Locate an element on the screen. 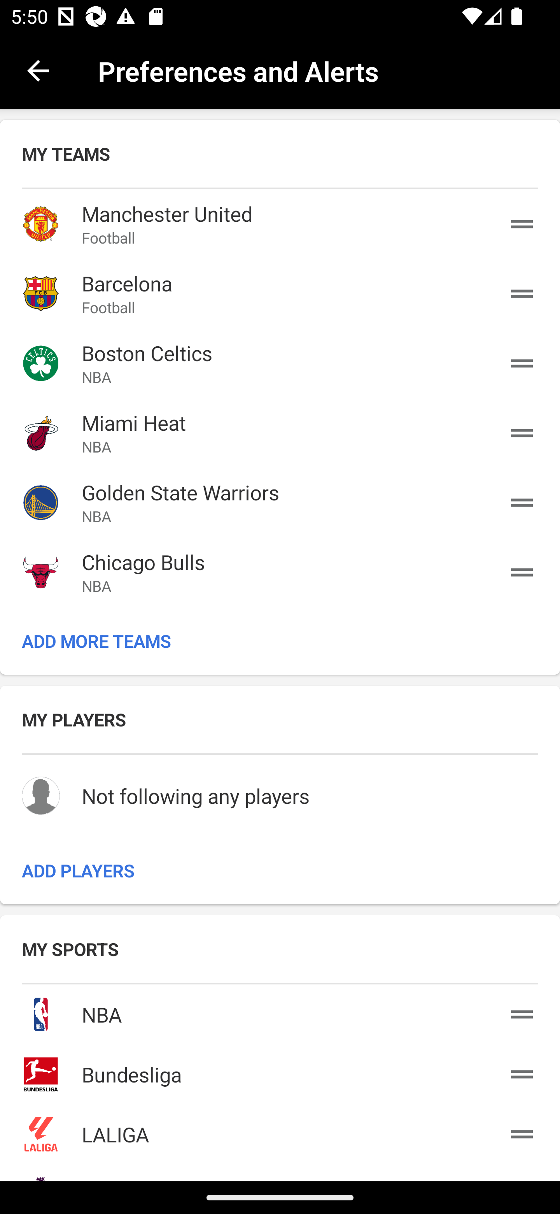 The width and height of the screenshot is (560, 1214). ADD MORE TEAMS is located at coordinates (280, 641).